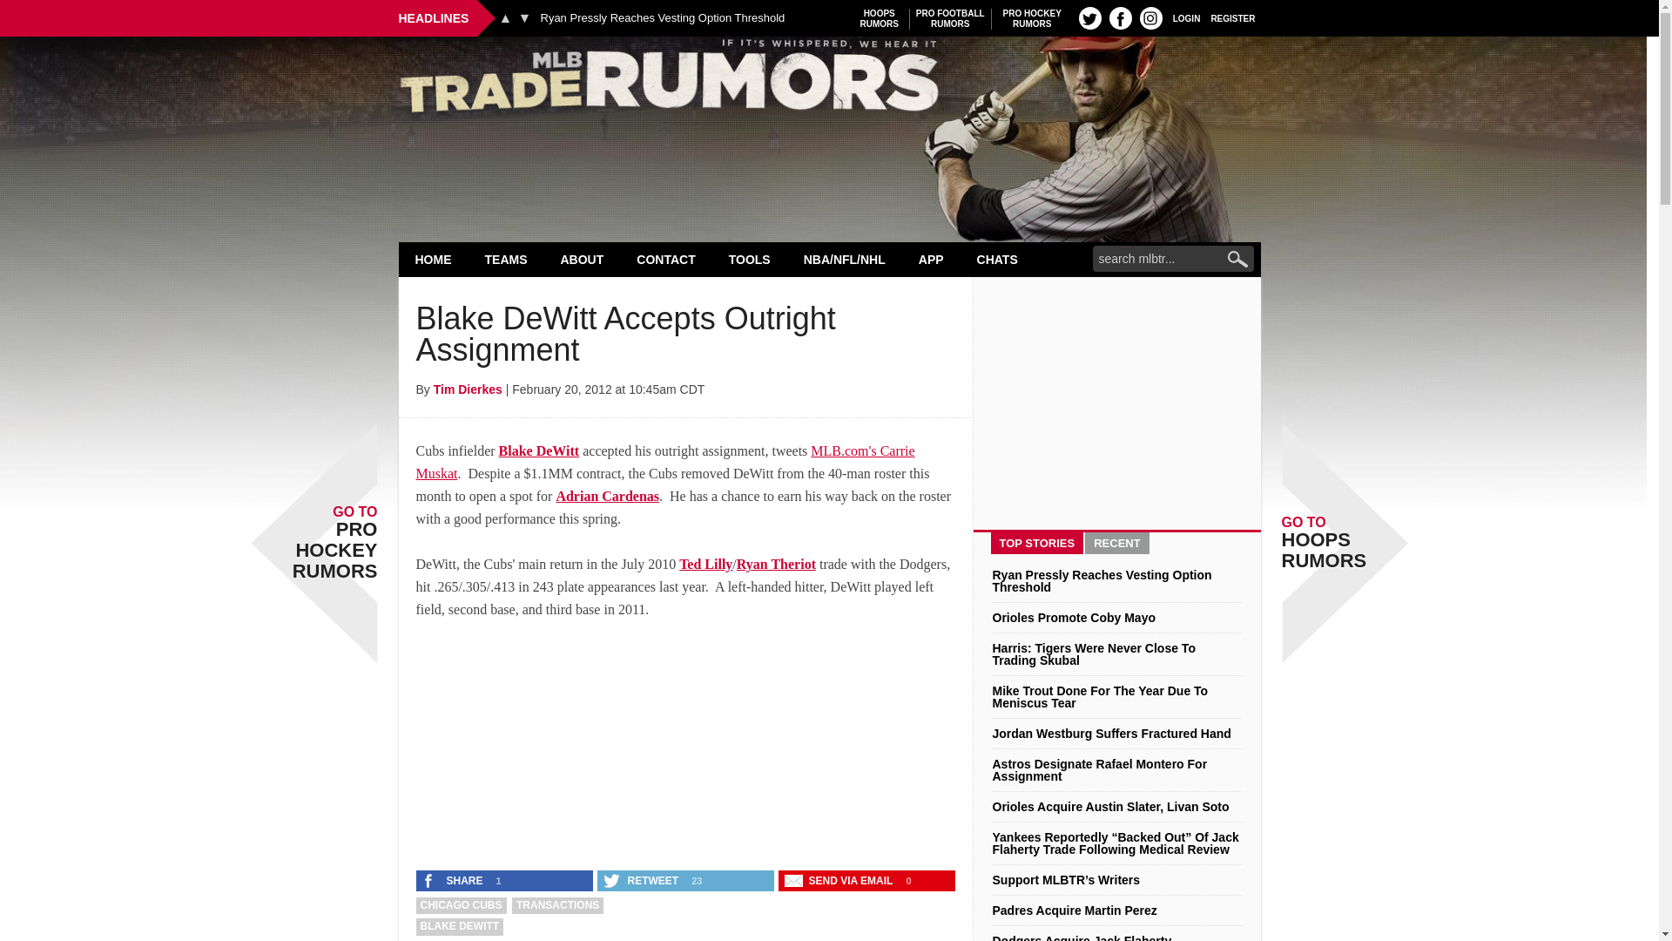 This screenshot has width=1672, height=941. What do you see at coordinates (950, 18) in the screenshot?
I see `LOGIN` at bounding box center [950, 18].